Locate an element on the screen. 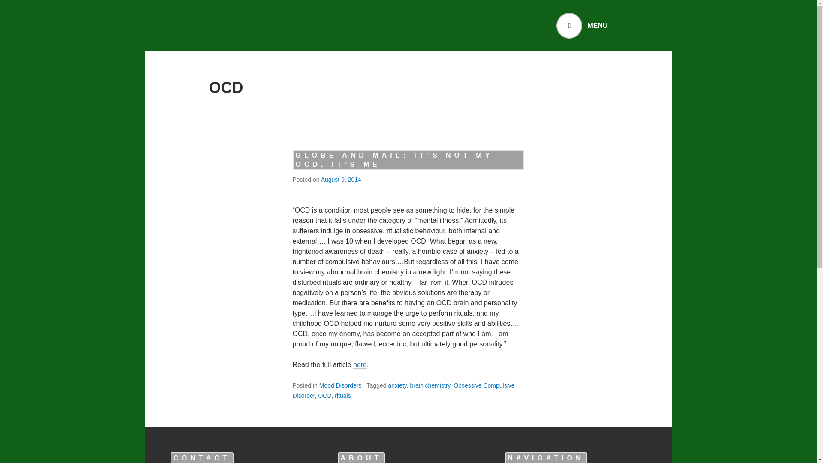 The height and width of the screenshot is (463, 823). SUZANA G. HAUER PSYD is located at coordinates (304, 26).